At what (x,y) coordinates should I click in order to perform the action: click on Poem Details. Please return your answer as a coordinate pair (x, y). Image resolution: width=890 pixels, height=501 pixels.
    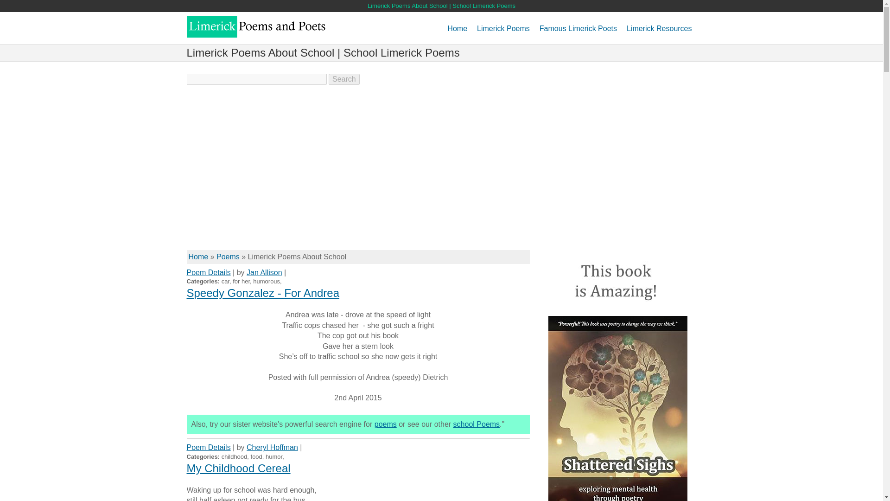
    Looking at the image, I should click on (208, 447).